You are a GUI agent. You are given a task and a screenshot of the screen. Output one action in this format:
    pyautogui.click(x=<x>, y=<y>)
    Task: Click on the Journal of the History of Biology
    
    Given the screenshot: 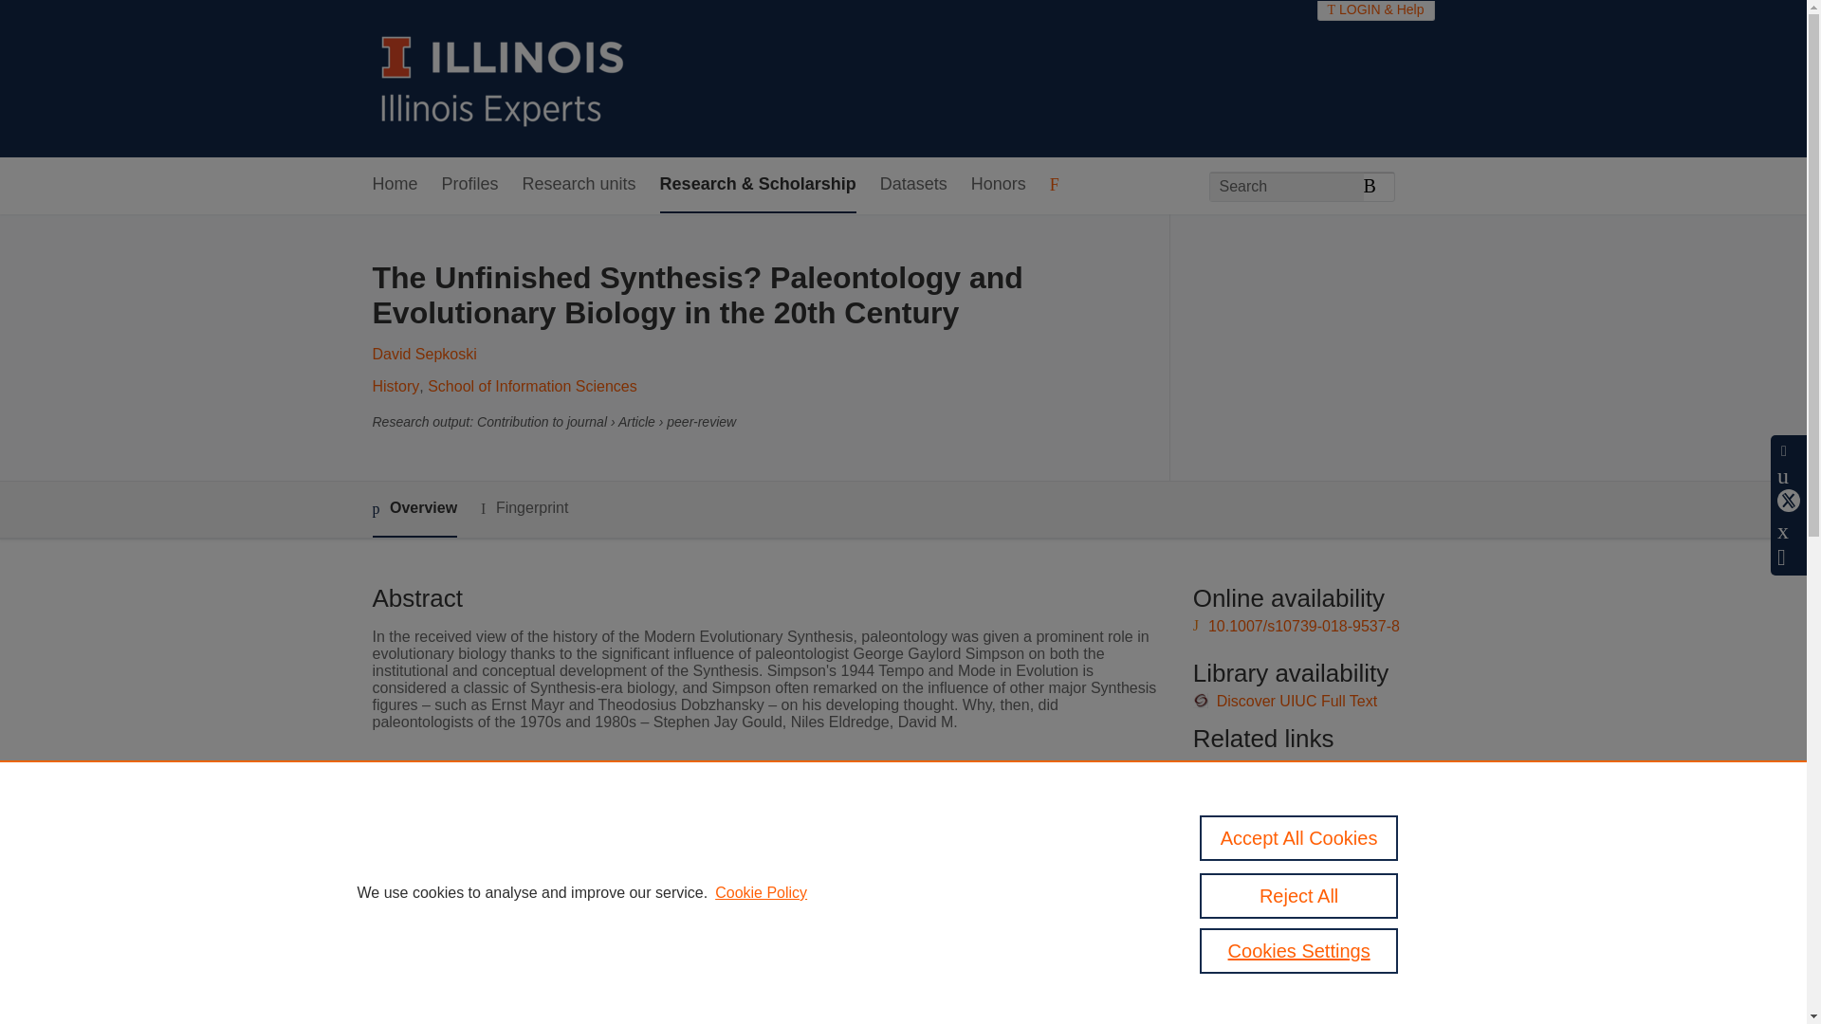 What is the action you would take?
    pyautogui.click(x=744, y=834)
    